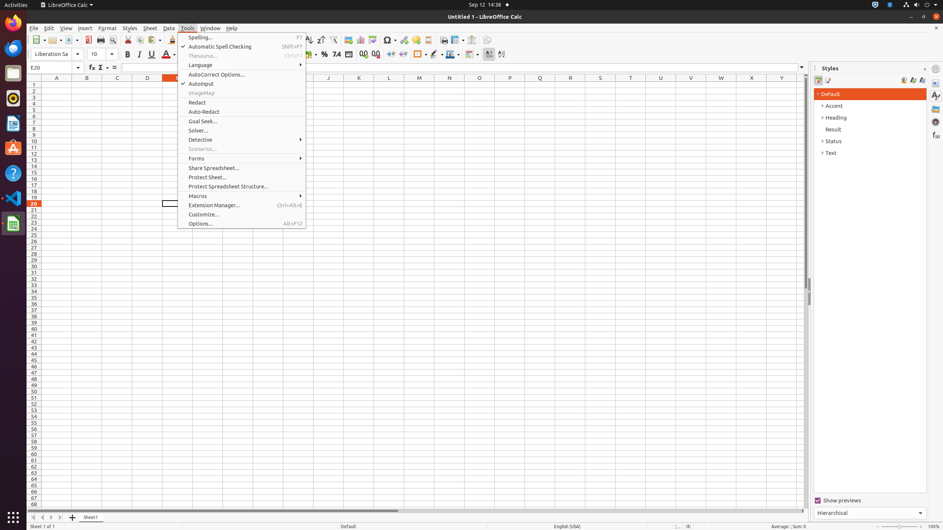 The width and height of the screenshot is (943, 530). Describe the element at coordinates (472, 54) in the screenshot. I see `Conditional` at that location.